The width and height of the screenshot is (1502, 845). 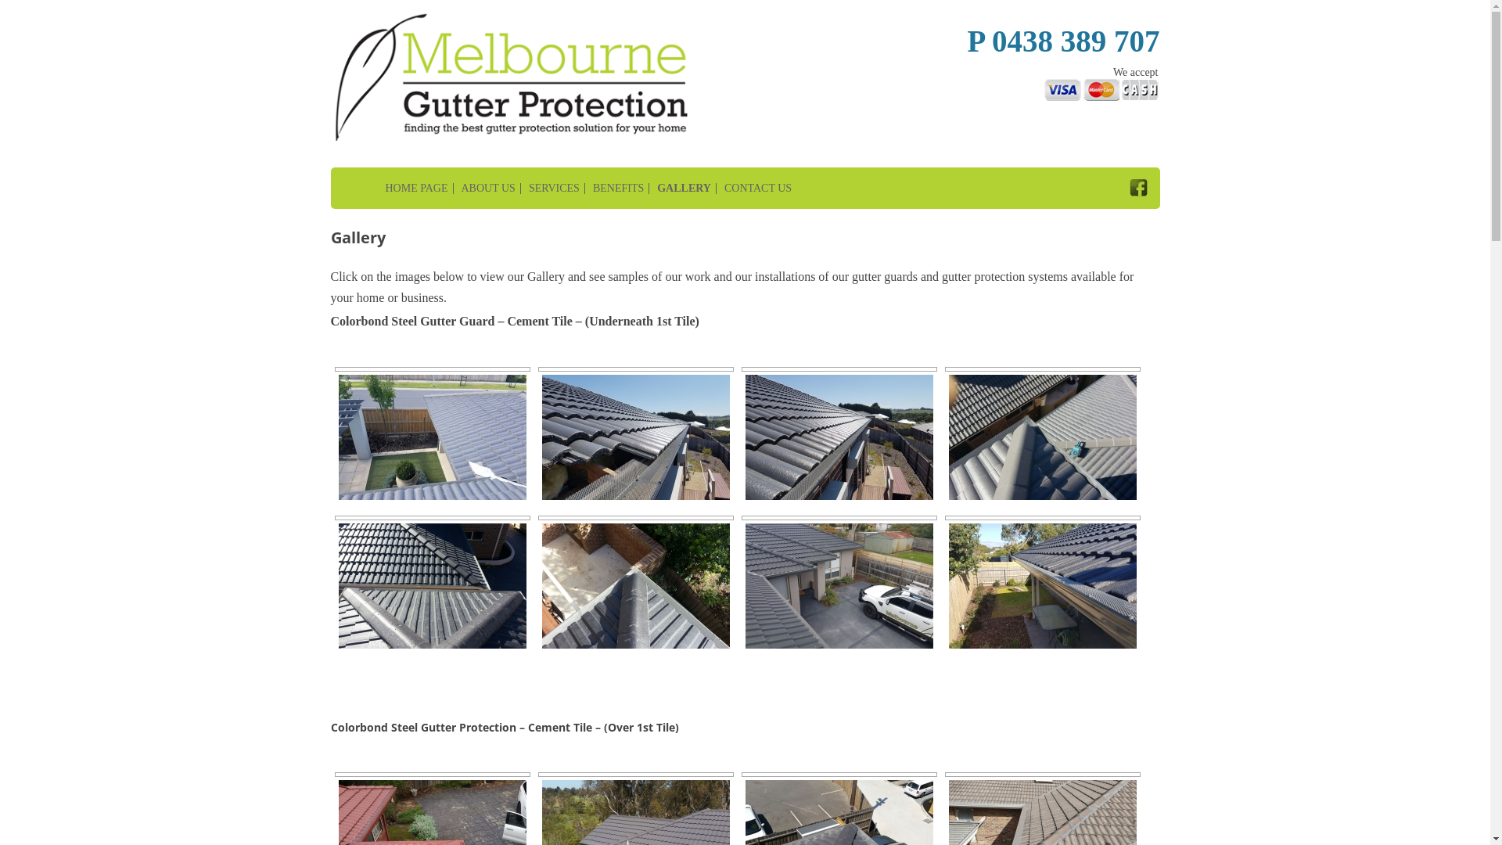 I want to click on GALLERY, so click(x=681, y=189).